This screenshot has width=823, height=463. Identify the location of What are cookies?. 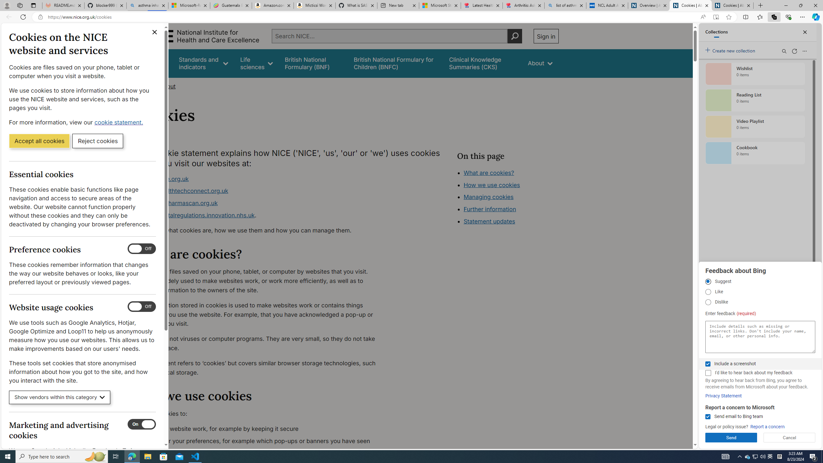
(489, 172).